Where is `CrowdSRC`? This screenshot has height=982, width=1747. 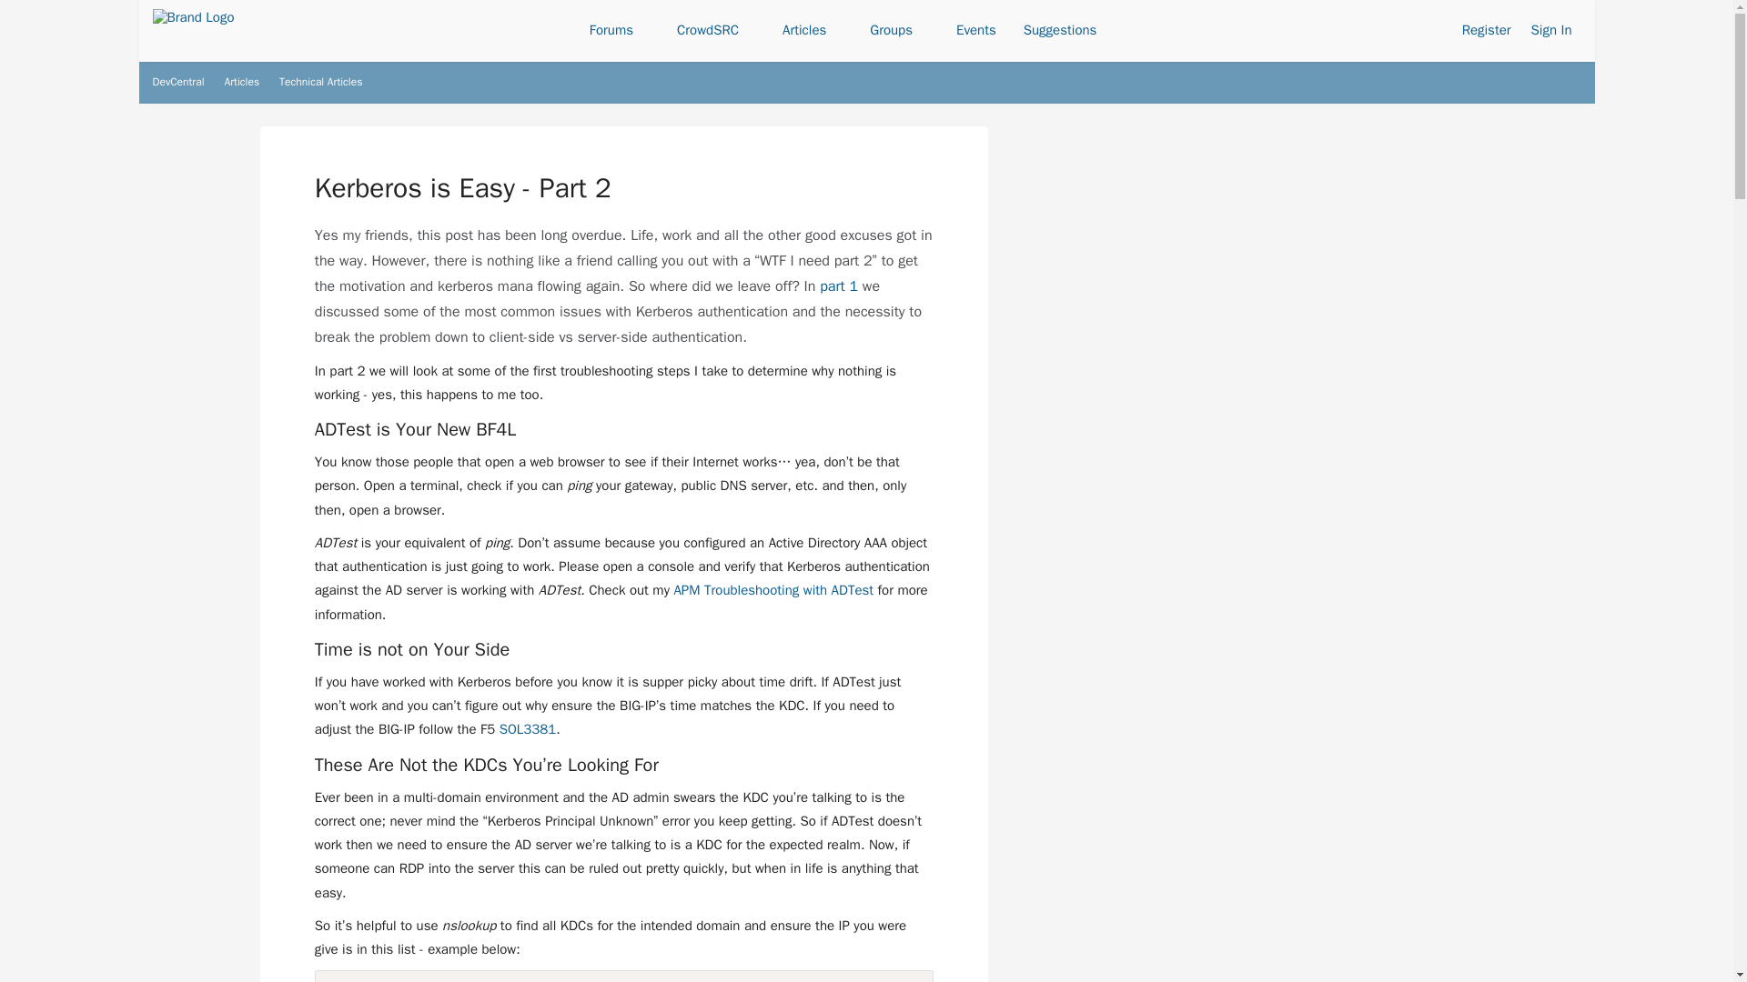 CrowdSRC is located at coordinates (715, 31).